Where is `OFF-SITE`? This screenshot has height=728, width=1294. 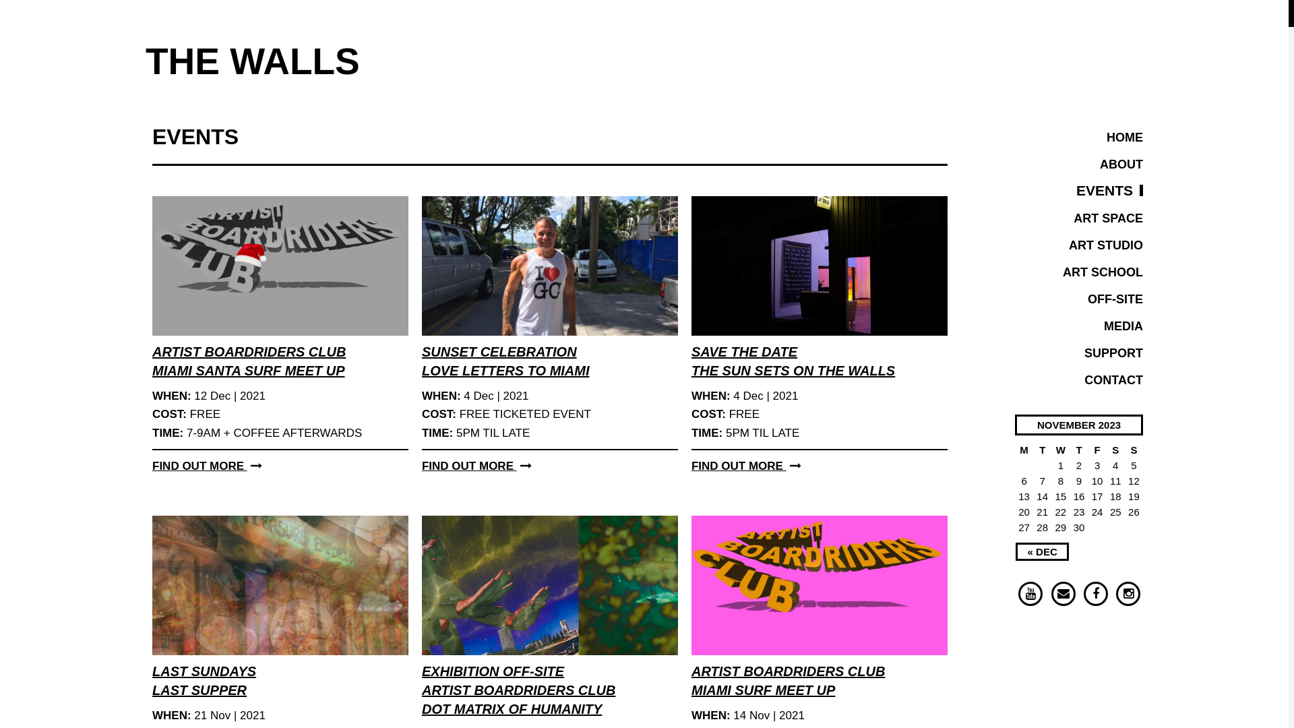 OFF-SITE is located at coordinates (1115, 299).